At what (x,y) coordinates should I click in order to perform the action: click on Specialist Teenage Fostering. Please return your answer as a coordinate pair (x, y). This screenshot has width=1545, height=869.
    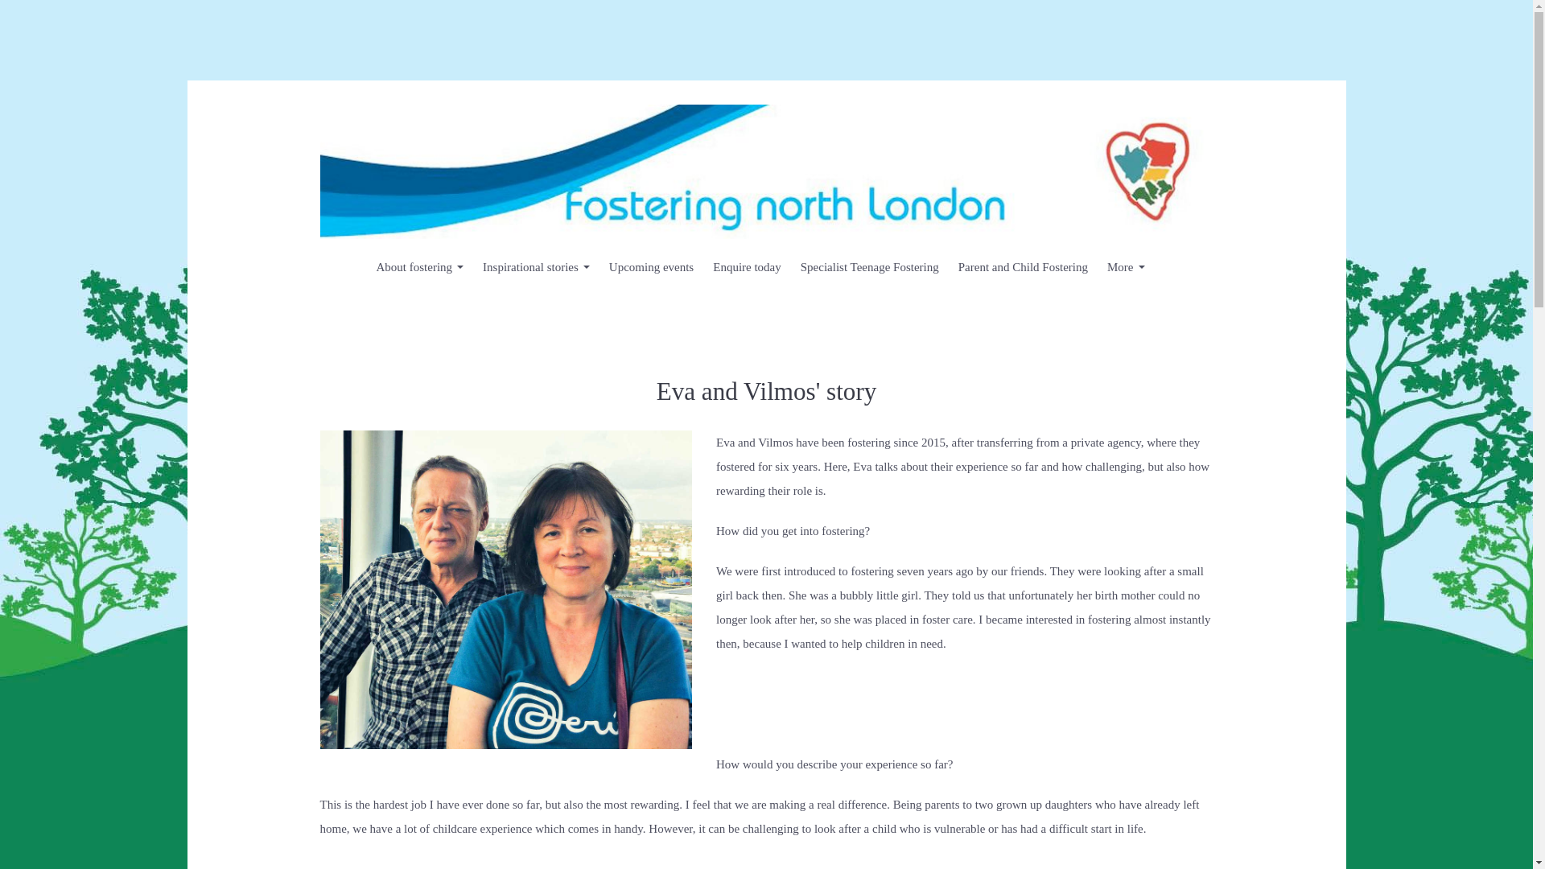
    Looking at the image, I should click on (869, 267).